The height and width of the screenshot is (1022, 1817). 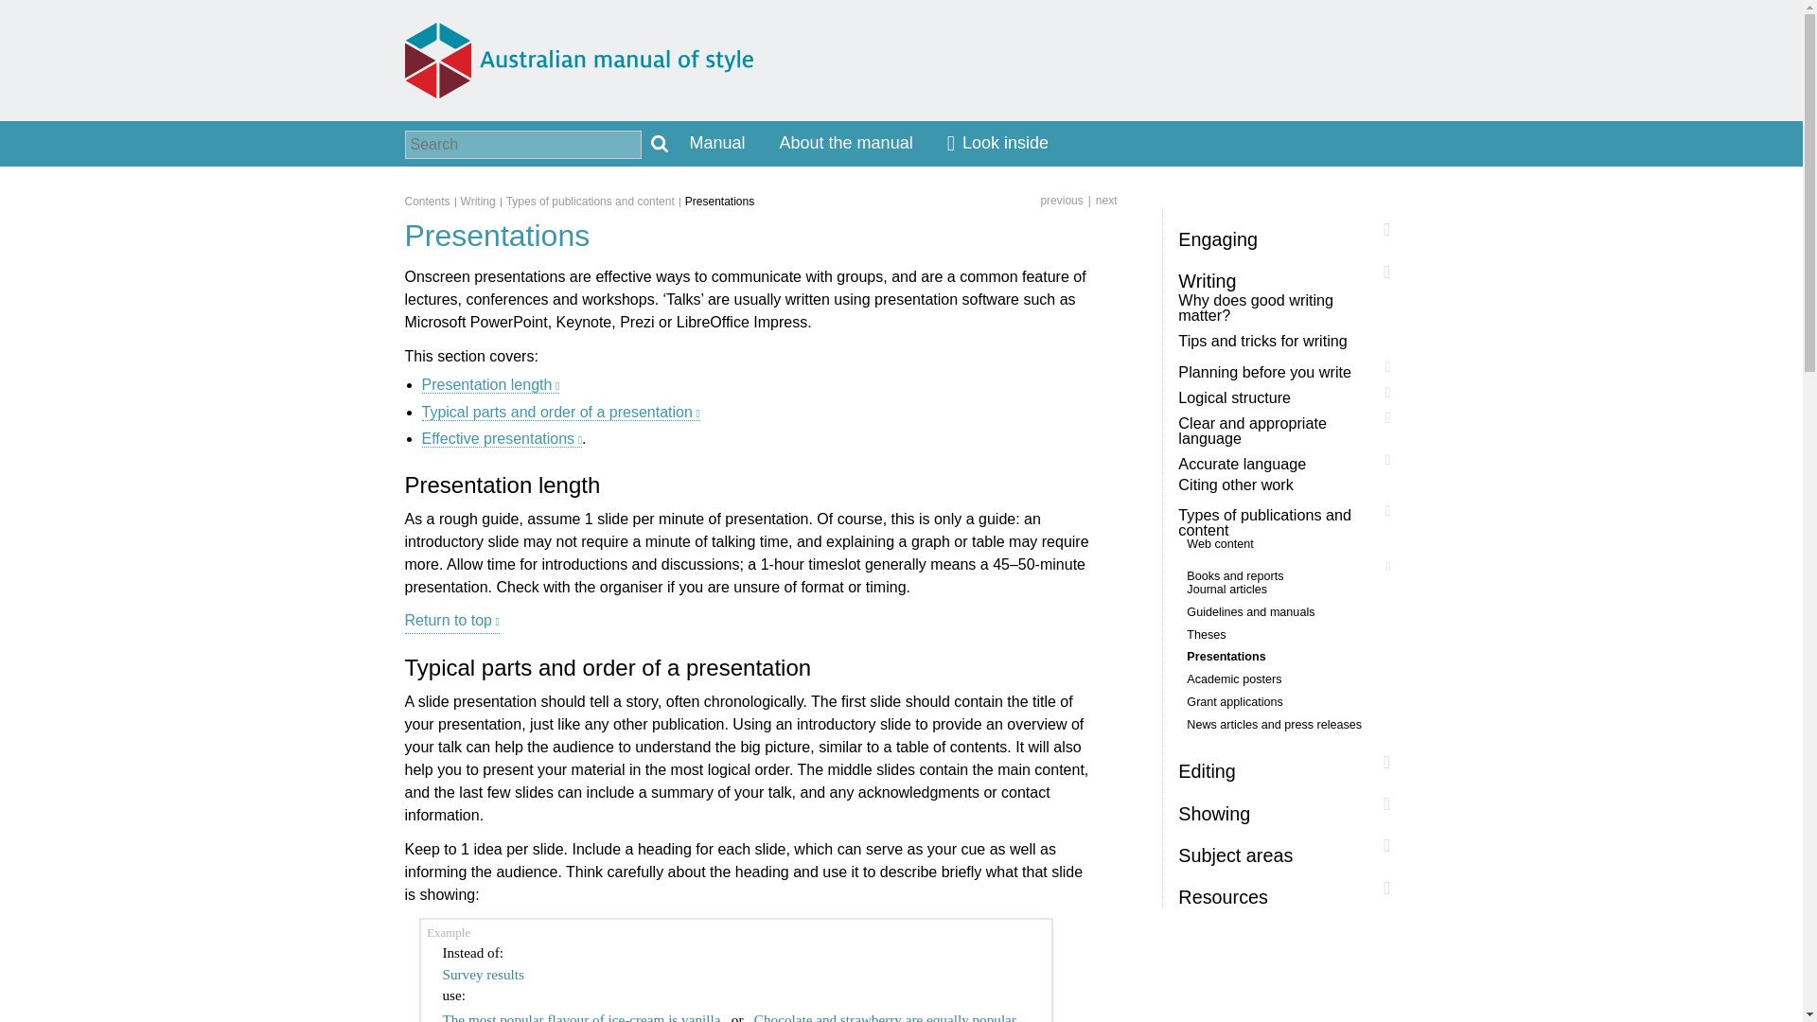 I want to click on Search, so click(x=659, y=144).